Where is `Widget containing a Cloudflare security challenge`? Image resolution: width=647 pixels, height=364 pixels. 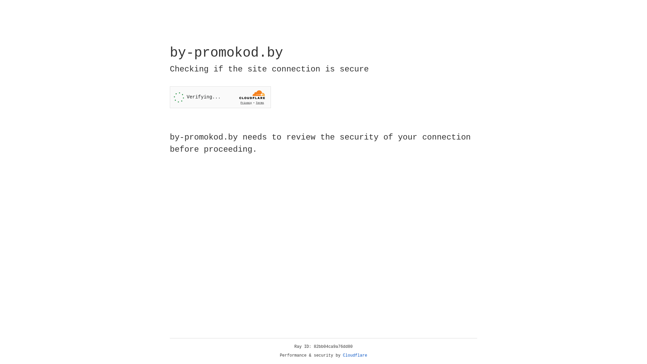
Widget containing a Cloudflare security challenge is located at coordinates (220, 97).